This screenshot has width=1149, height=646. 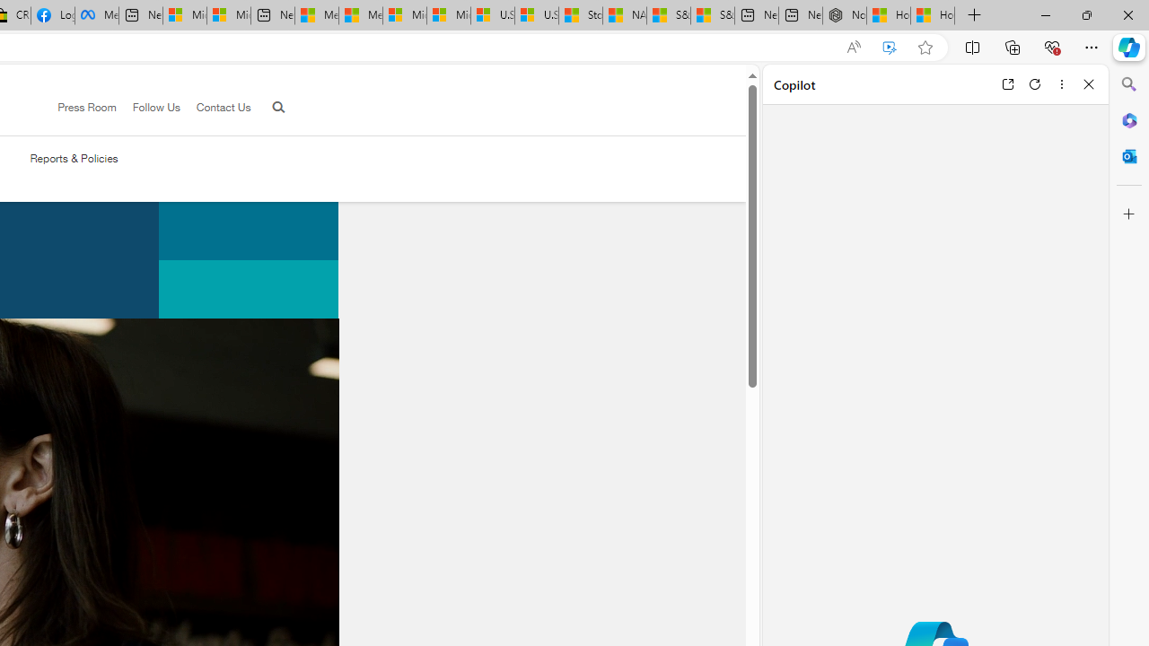 What do you see at coordinates (713, 16) in the screenshot?
I see `S&P 500, Nasdaq end lower, weighed by Nvidia dip | Watch` at bounding box center [713, 16].